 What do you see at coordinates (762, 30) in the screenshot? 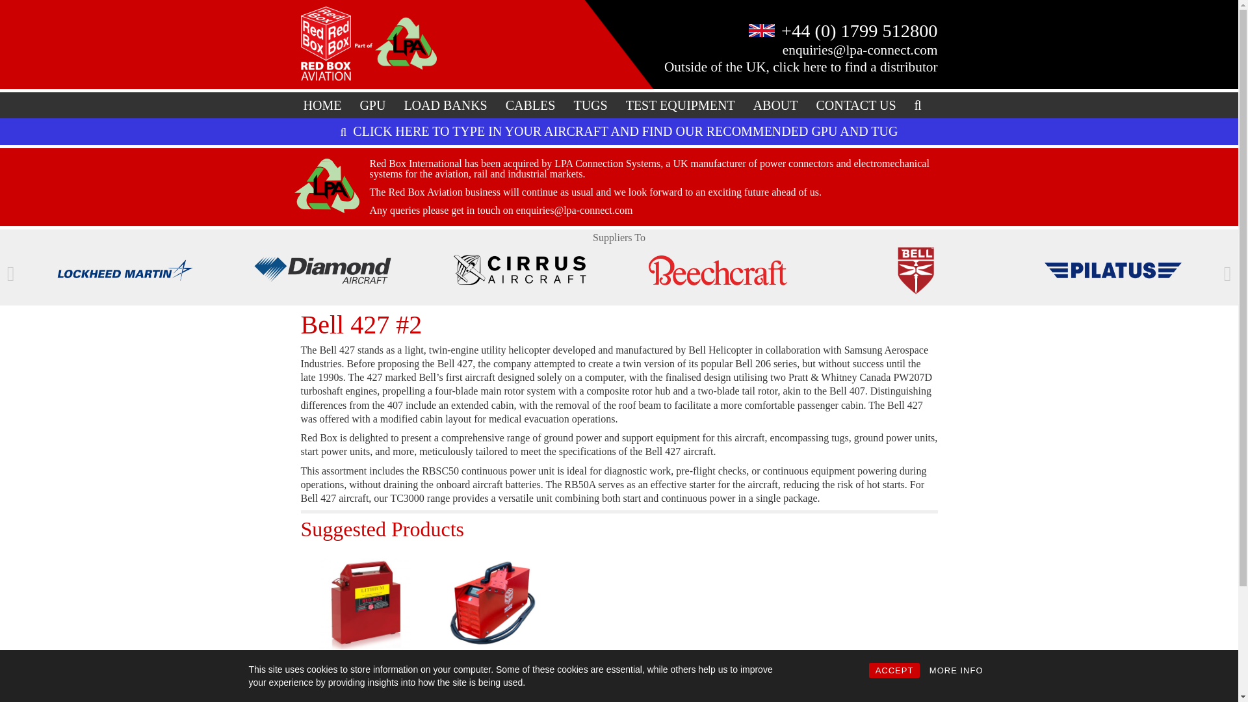
I see `UK` at bounding box center [762, 30].